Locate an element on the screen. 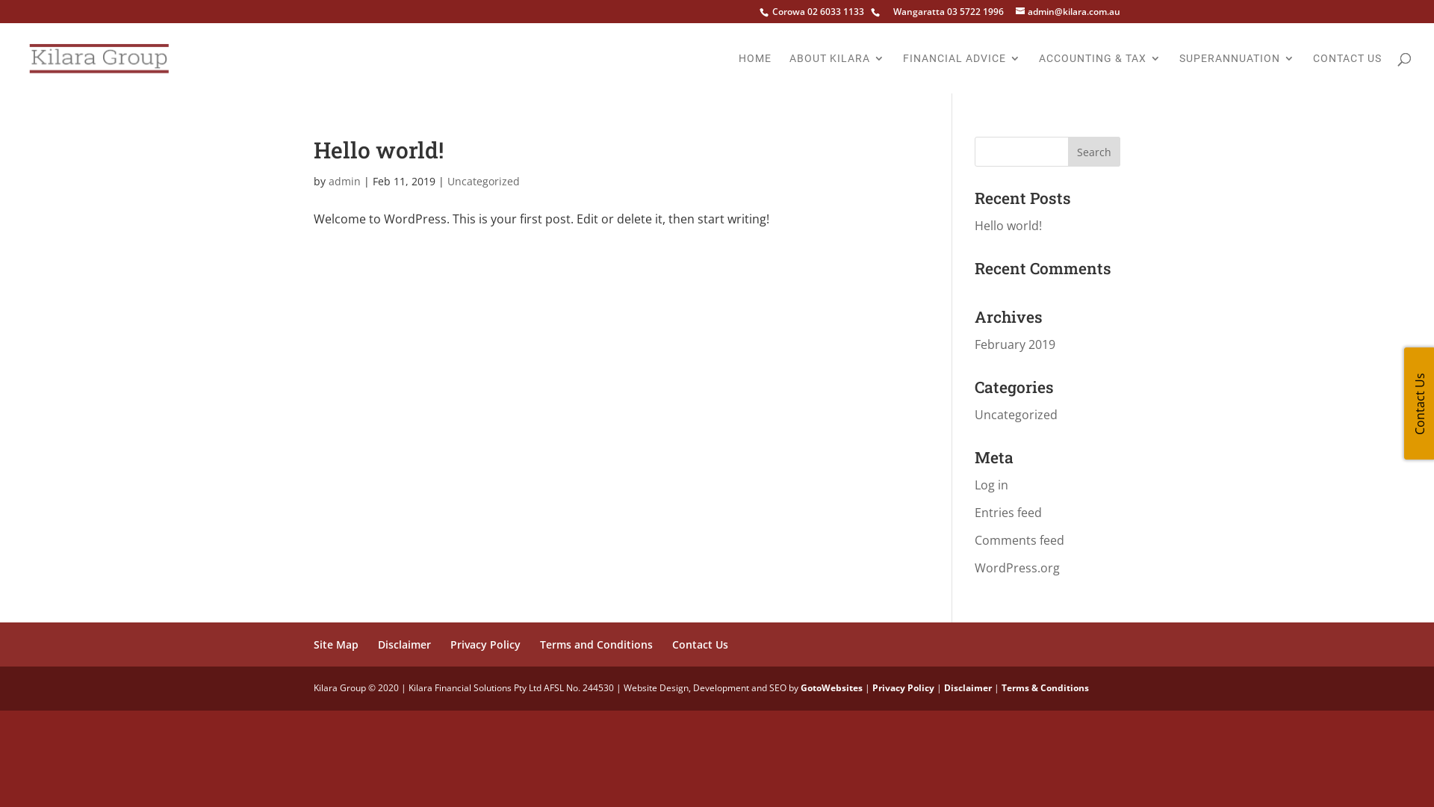 The image size is (1434, 807). Contact Us is located at coordinates (701, 644).